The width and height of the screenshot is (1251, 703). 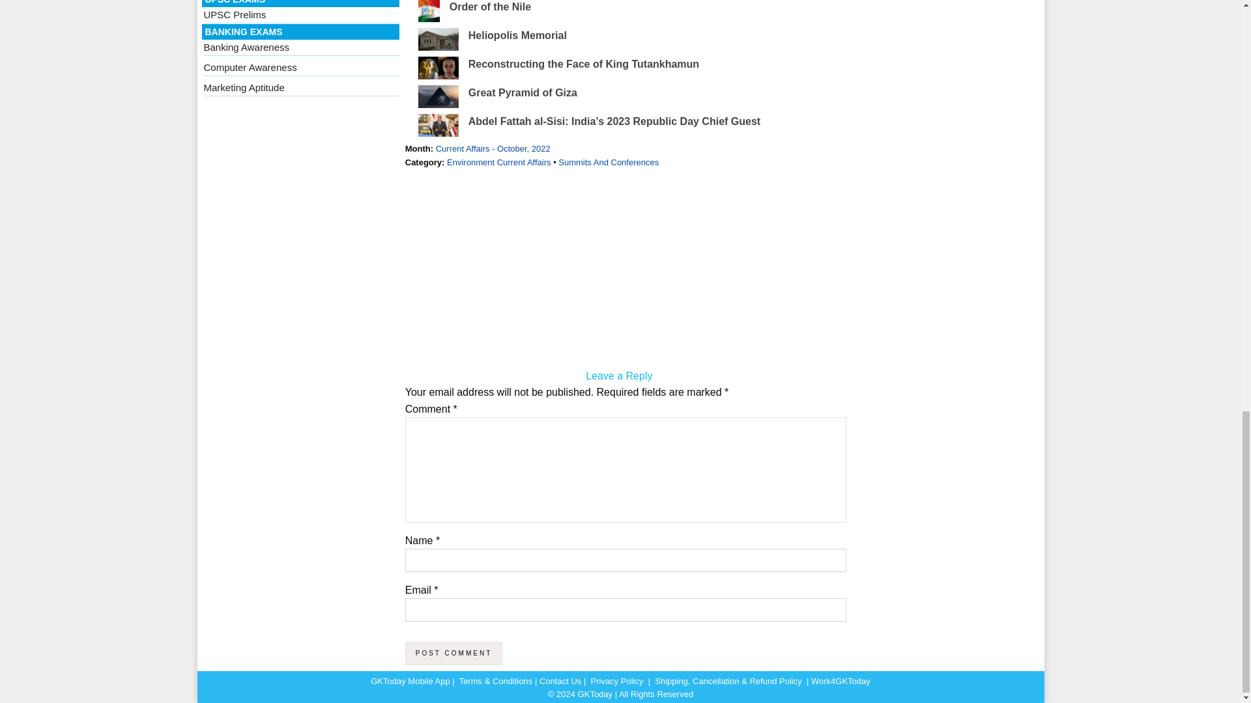 What do you see at coordinates (609, 162) in the screenshot?
I see `Summits And Conferences` at bounding box center [609, 162].